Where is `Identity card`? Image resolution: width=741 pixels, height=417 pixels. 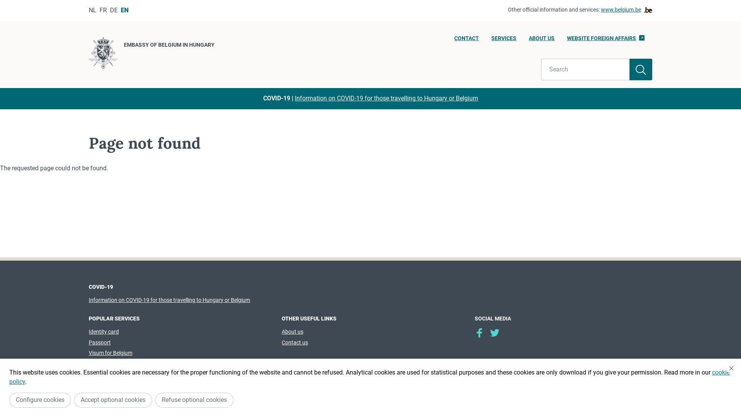
Identity card is located at coordinates (104, 332).